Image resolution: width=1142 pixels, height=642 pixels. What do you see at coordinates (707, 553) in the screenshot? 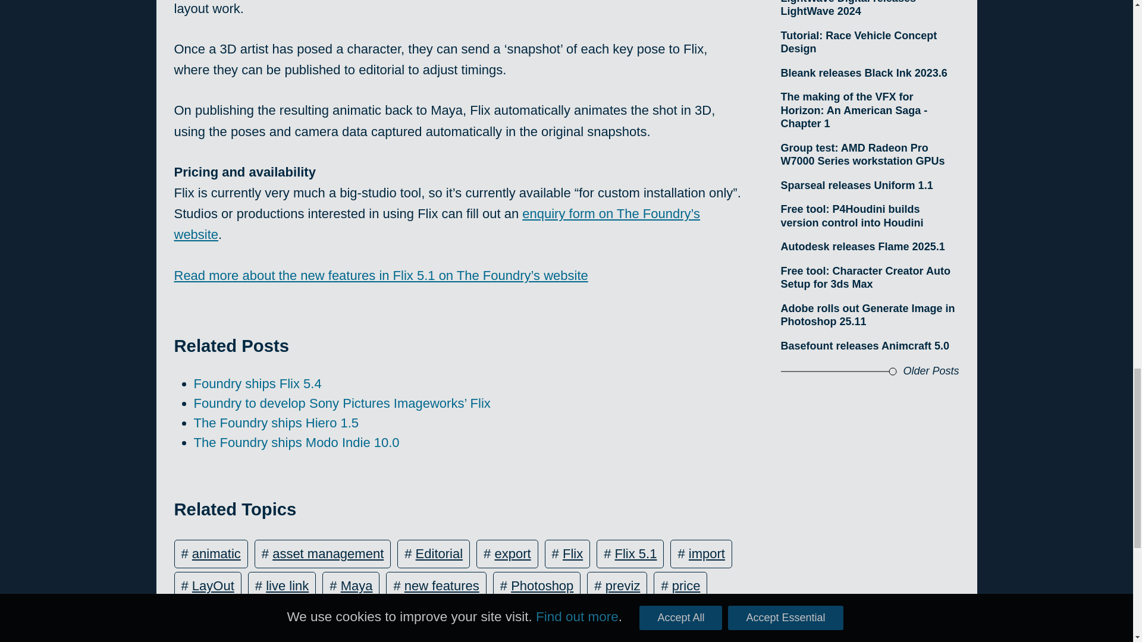
I see `import` at bounding box center [707, 553].